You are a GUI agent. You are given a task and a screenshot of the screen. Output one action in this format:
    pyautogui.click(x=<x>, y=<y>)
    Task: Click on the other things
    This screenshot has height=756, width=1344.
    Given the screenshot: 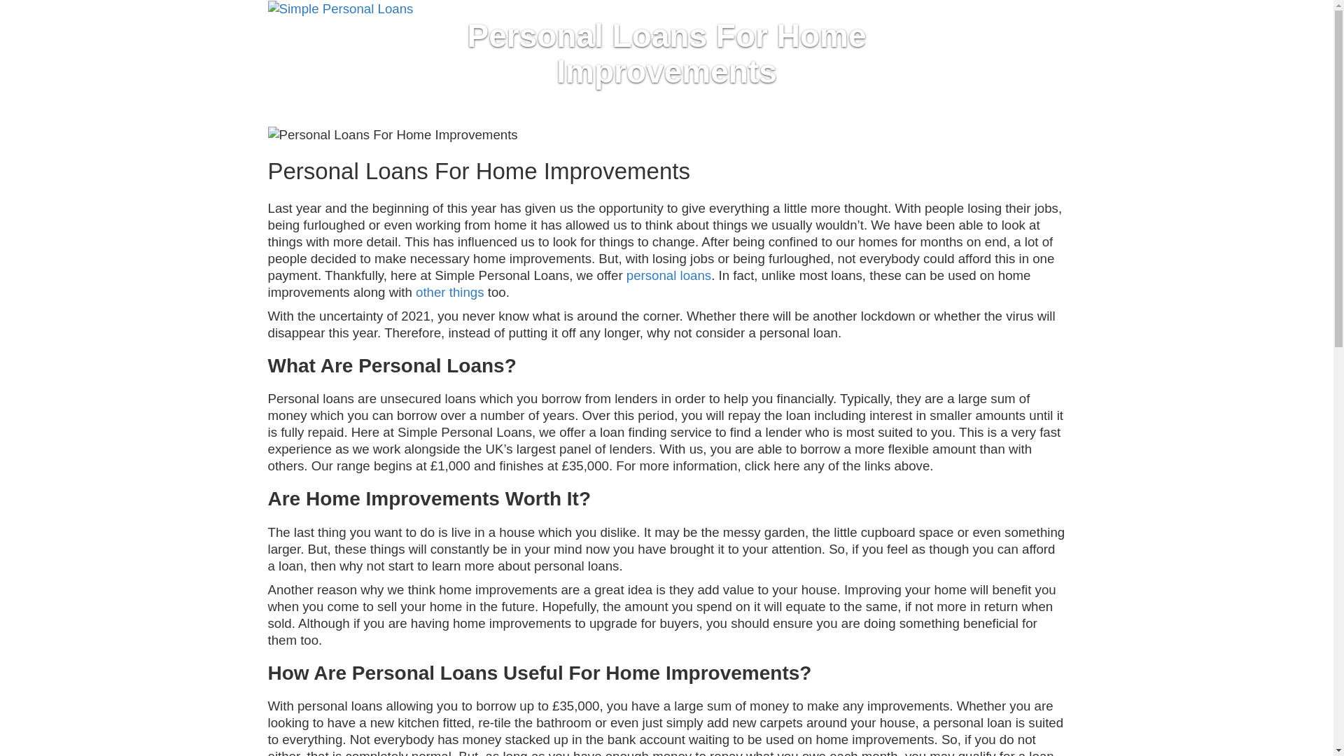 What is the action you would take?
    pyautogui.click(x=449, y=292)
    